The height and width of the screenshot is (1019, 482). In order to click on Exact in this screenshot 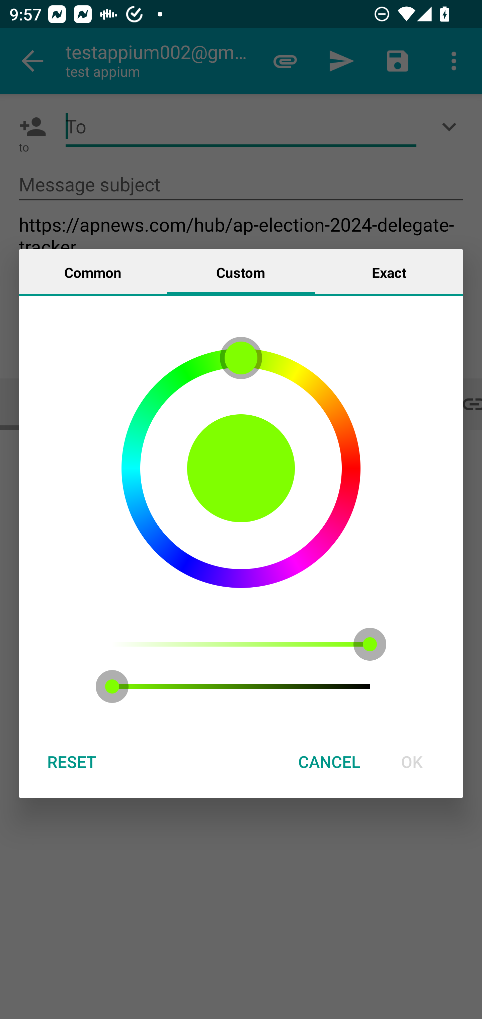, I will do `click(389, 272)`.